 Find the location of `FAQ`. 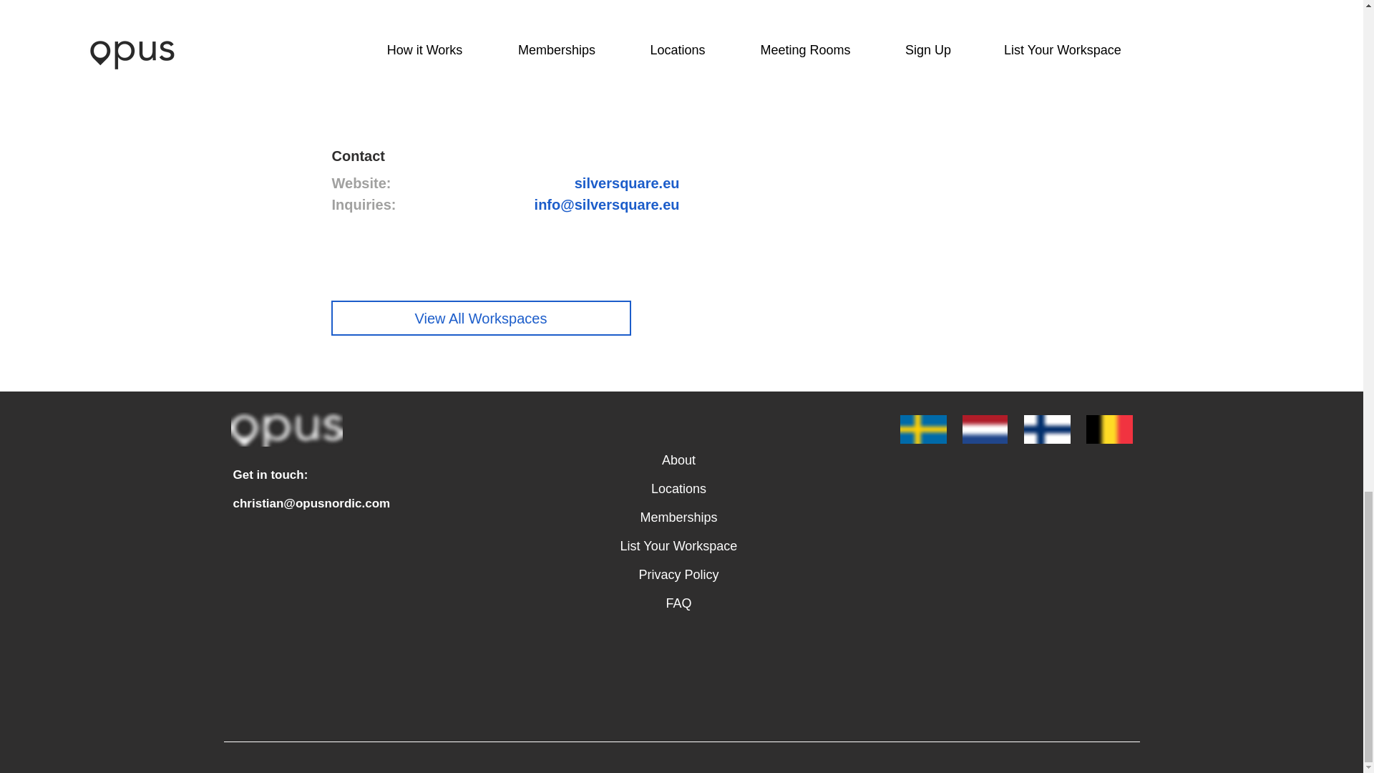

FAQ is located at coordinates (678, 604).